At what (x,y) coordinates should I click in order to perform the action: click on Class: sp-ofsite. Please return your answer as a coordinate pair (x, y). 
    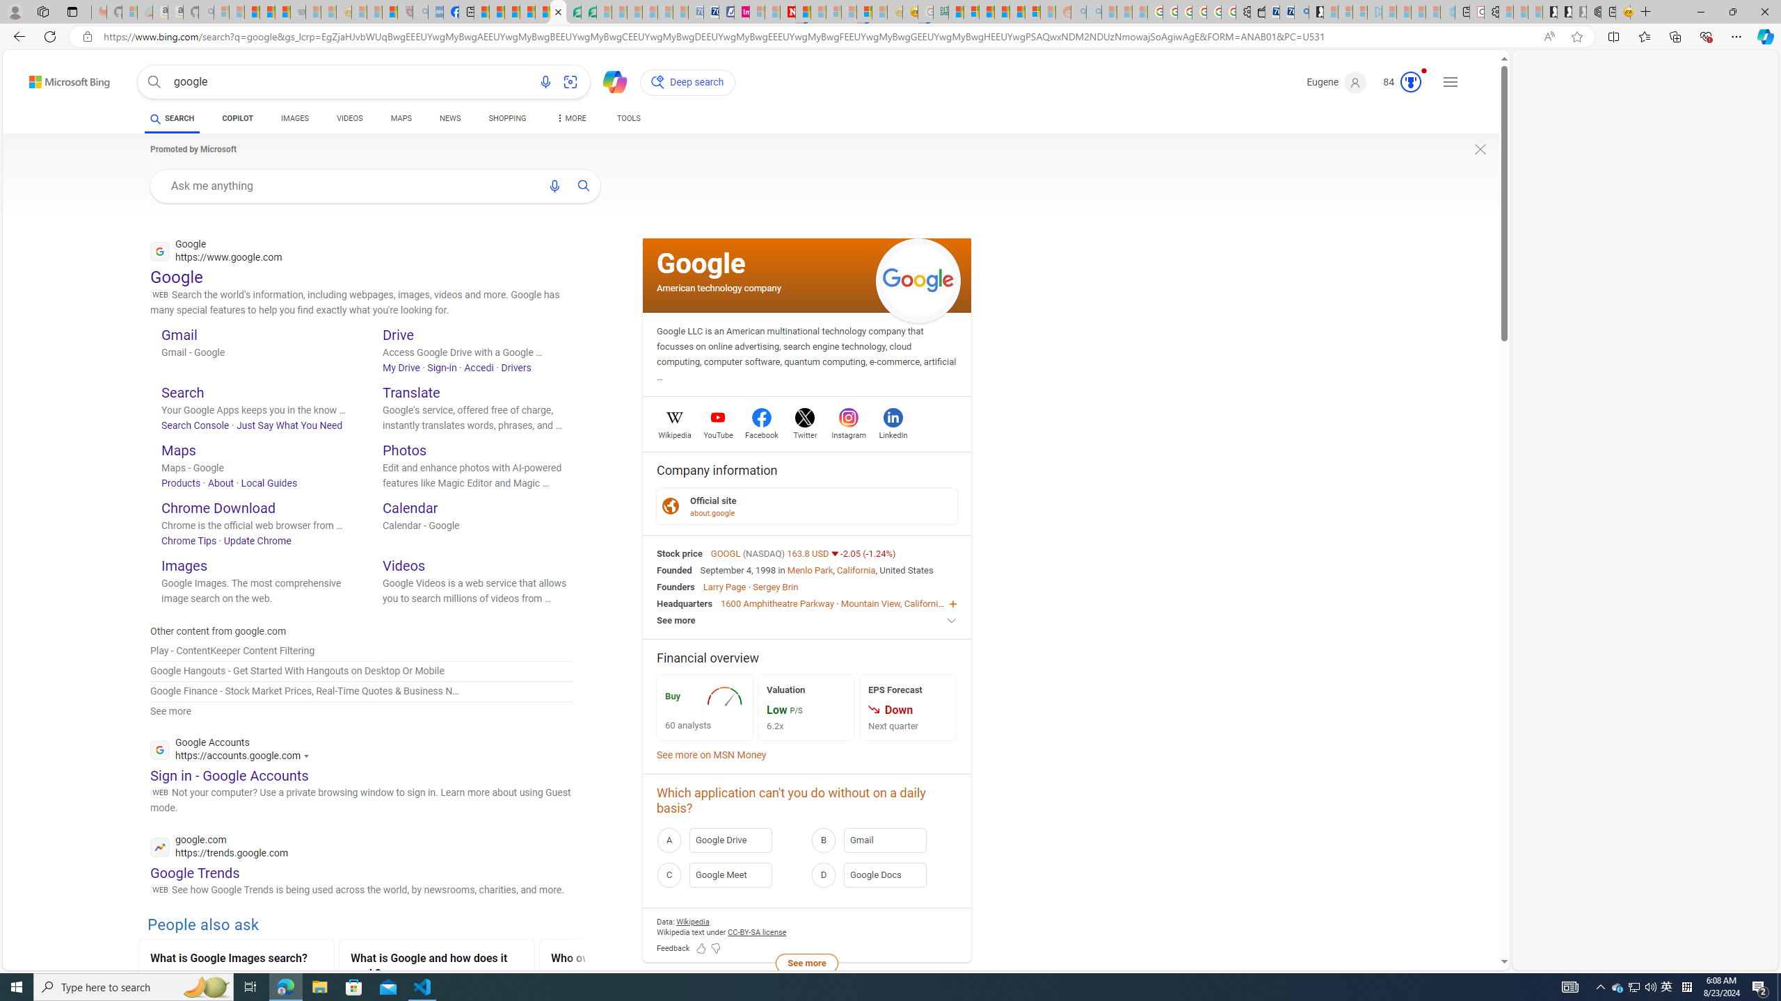
    Looking at the image, I should click on (671, 506).